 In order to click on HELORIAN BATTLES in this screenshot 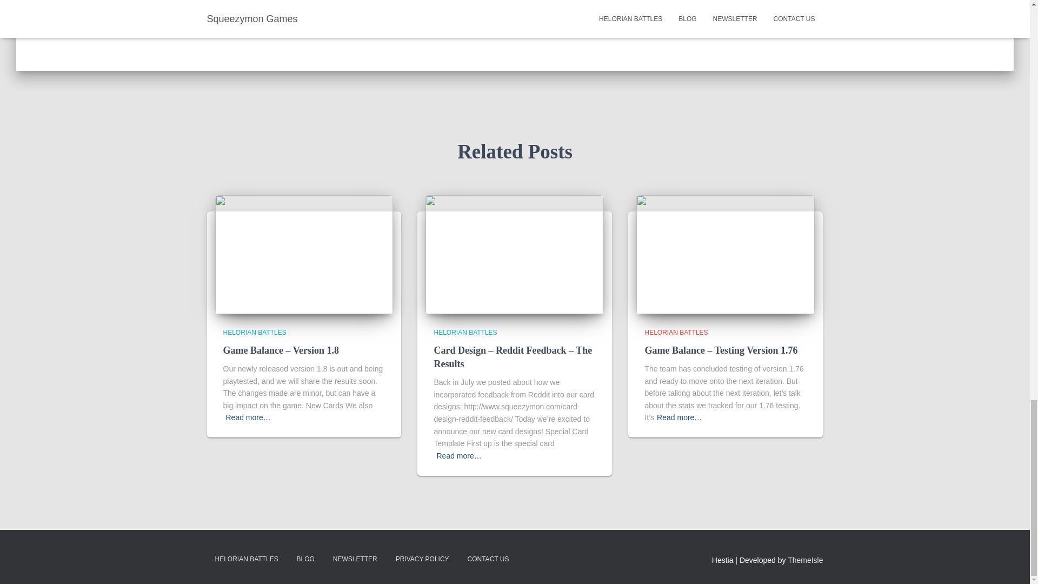, I will do `click(254, 333)`.